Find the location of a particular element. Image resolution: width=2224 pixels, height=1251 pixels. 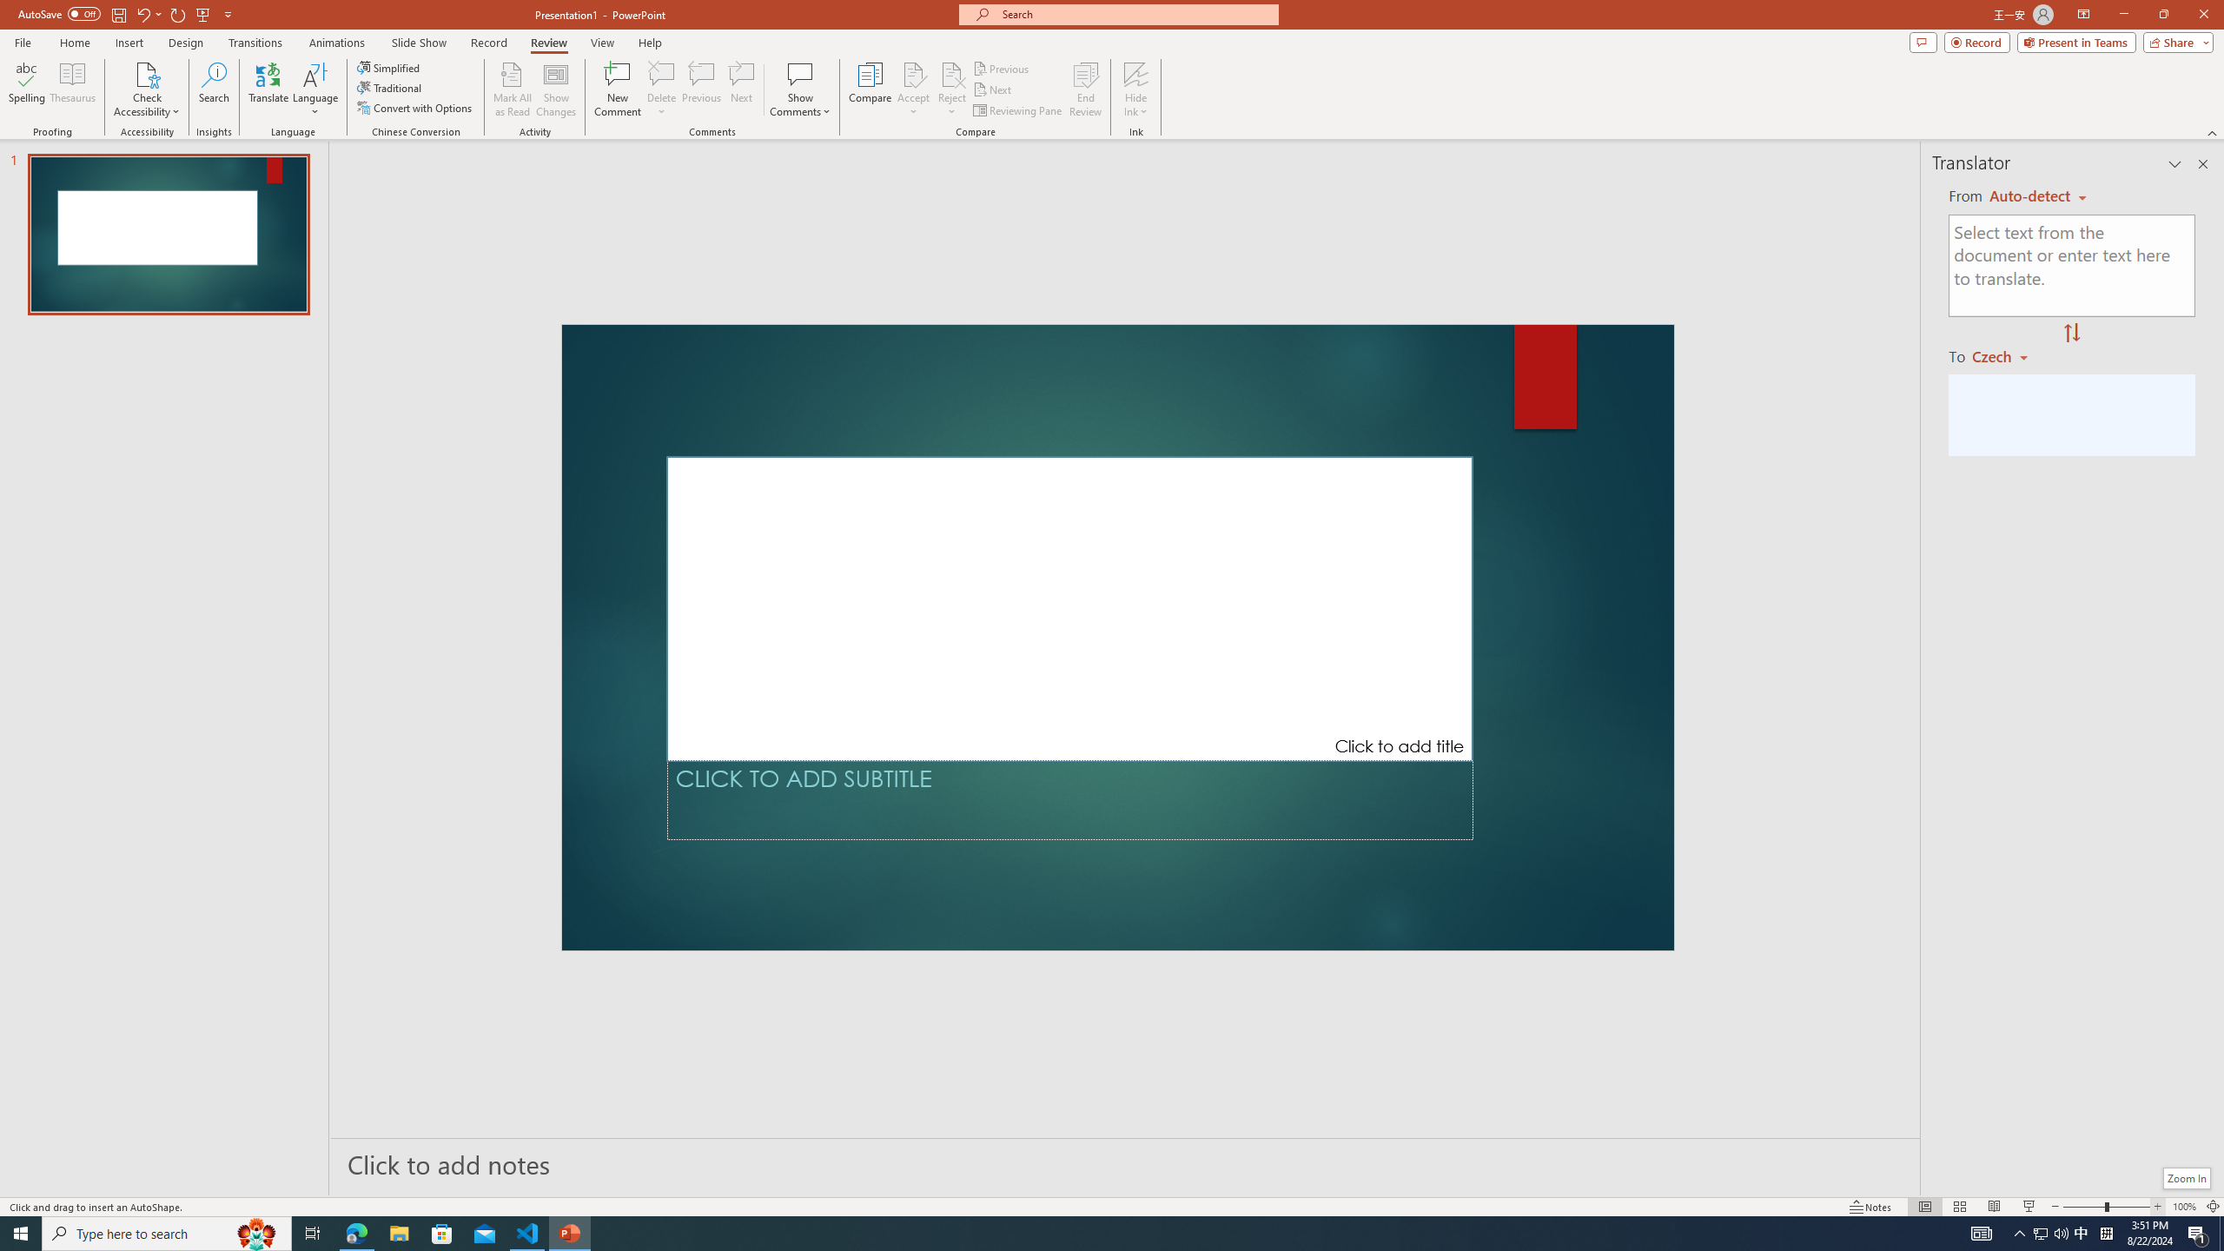

Slide Show is located at coordinates (2029, 1207).